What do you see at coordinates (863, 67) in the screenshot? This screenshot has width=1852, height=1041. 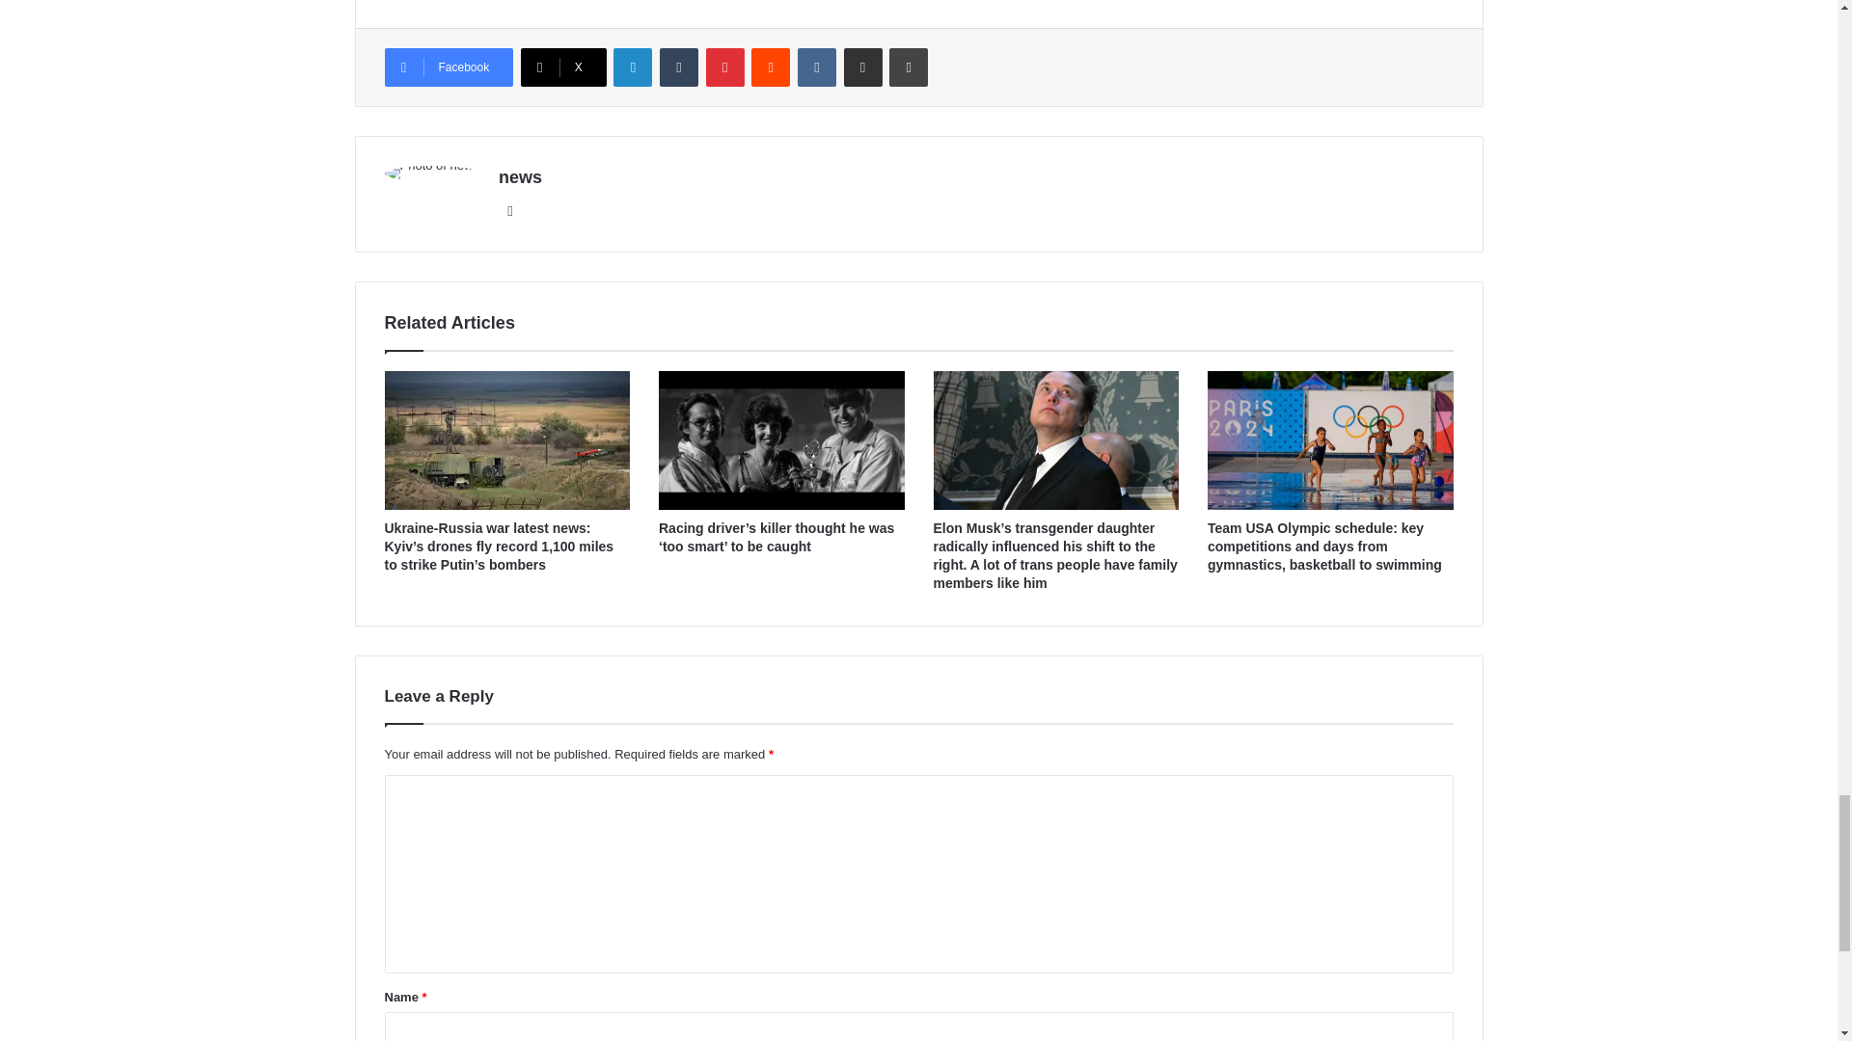 I see `Share via Email` at bounding box center [863, 67].